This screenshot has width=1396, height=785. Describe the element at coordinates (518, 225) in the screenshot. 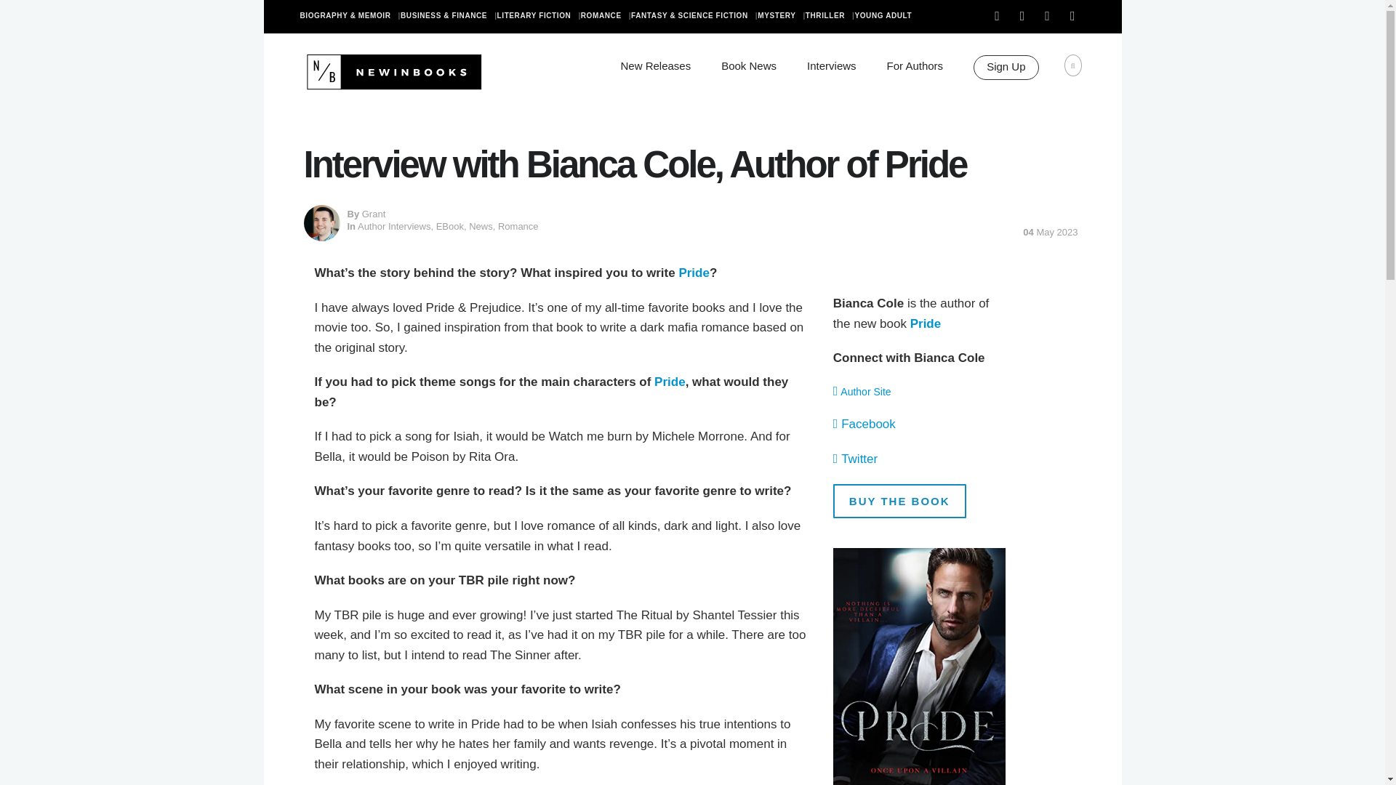

I see `Romance` at that location.